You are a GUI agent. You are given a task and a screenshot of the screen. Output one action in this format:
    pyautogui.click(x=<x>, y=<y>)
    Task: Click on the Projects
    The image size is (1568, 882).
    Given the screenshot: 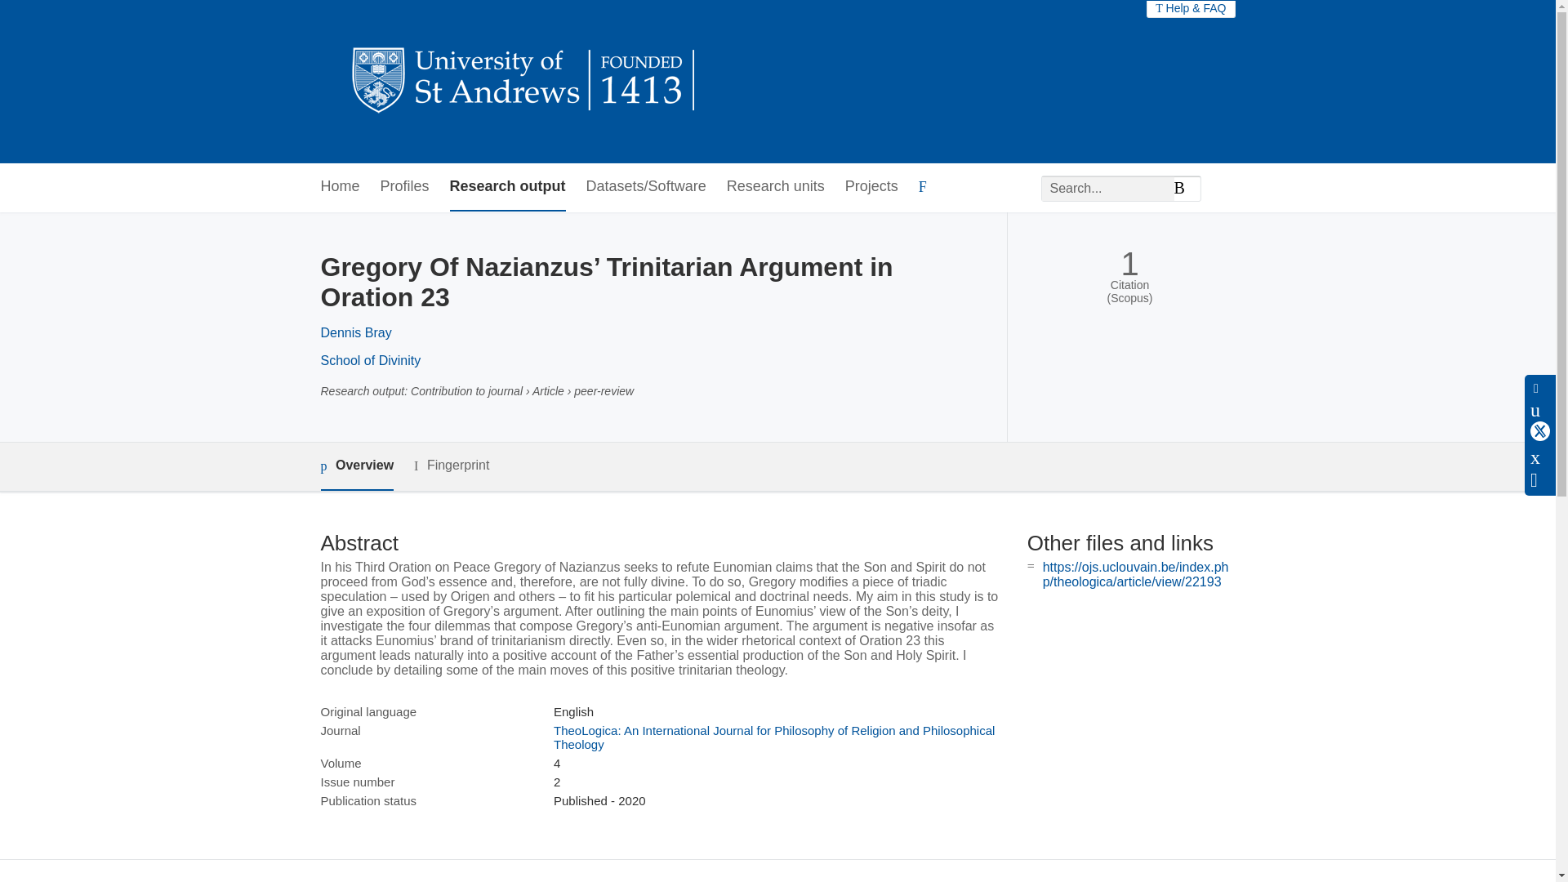 What is the action you would take?
    pyautogui.click(x=871, y=187)
    